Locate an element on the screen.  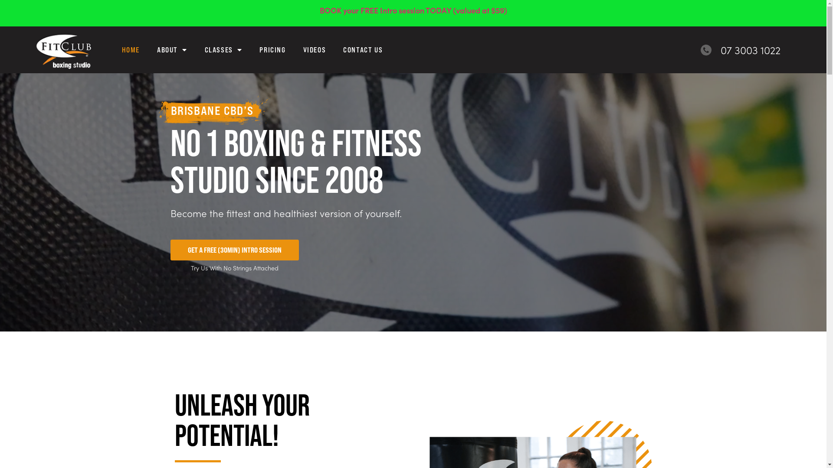
CLASSES is located at coordinates (224, 50).